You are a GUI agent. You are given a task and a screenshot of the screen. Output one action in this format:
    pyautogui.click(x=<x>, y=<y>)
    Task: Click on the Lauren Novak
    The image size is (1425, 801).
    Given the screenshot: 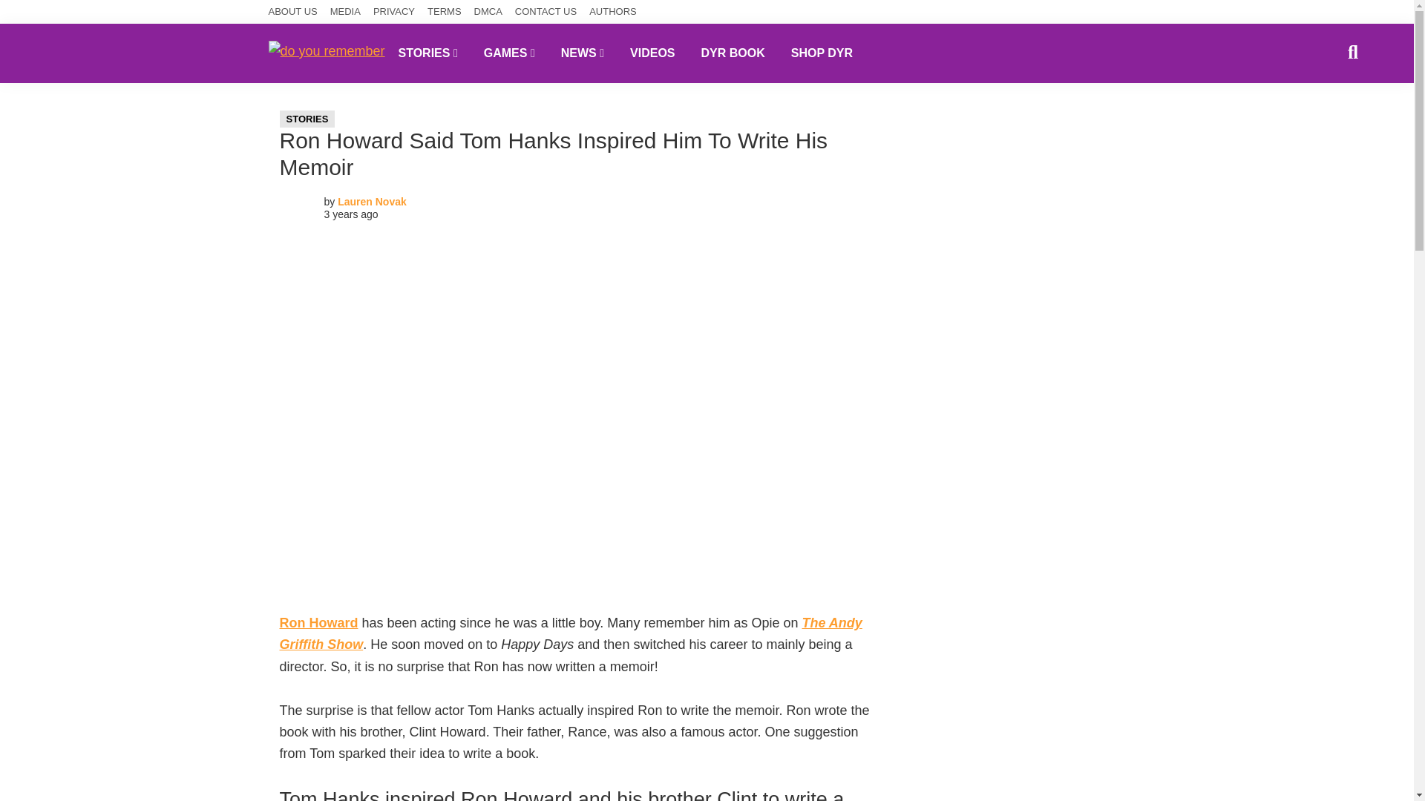 What is the action you would take?
    pyautogui.click(x=372, y=201)
    